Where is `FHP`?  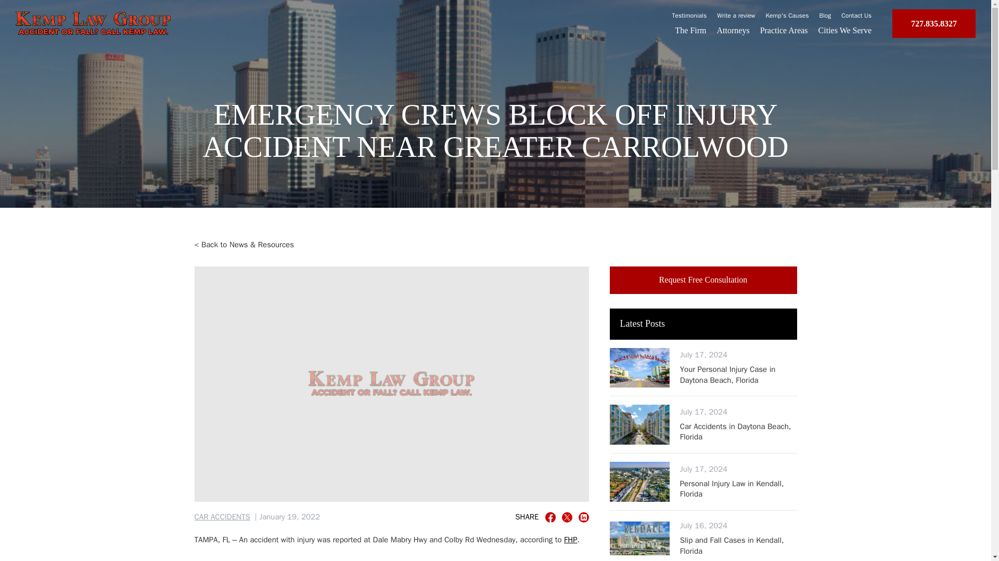
FHP is located at coordinates (784, 30).